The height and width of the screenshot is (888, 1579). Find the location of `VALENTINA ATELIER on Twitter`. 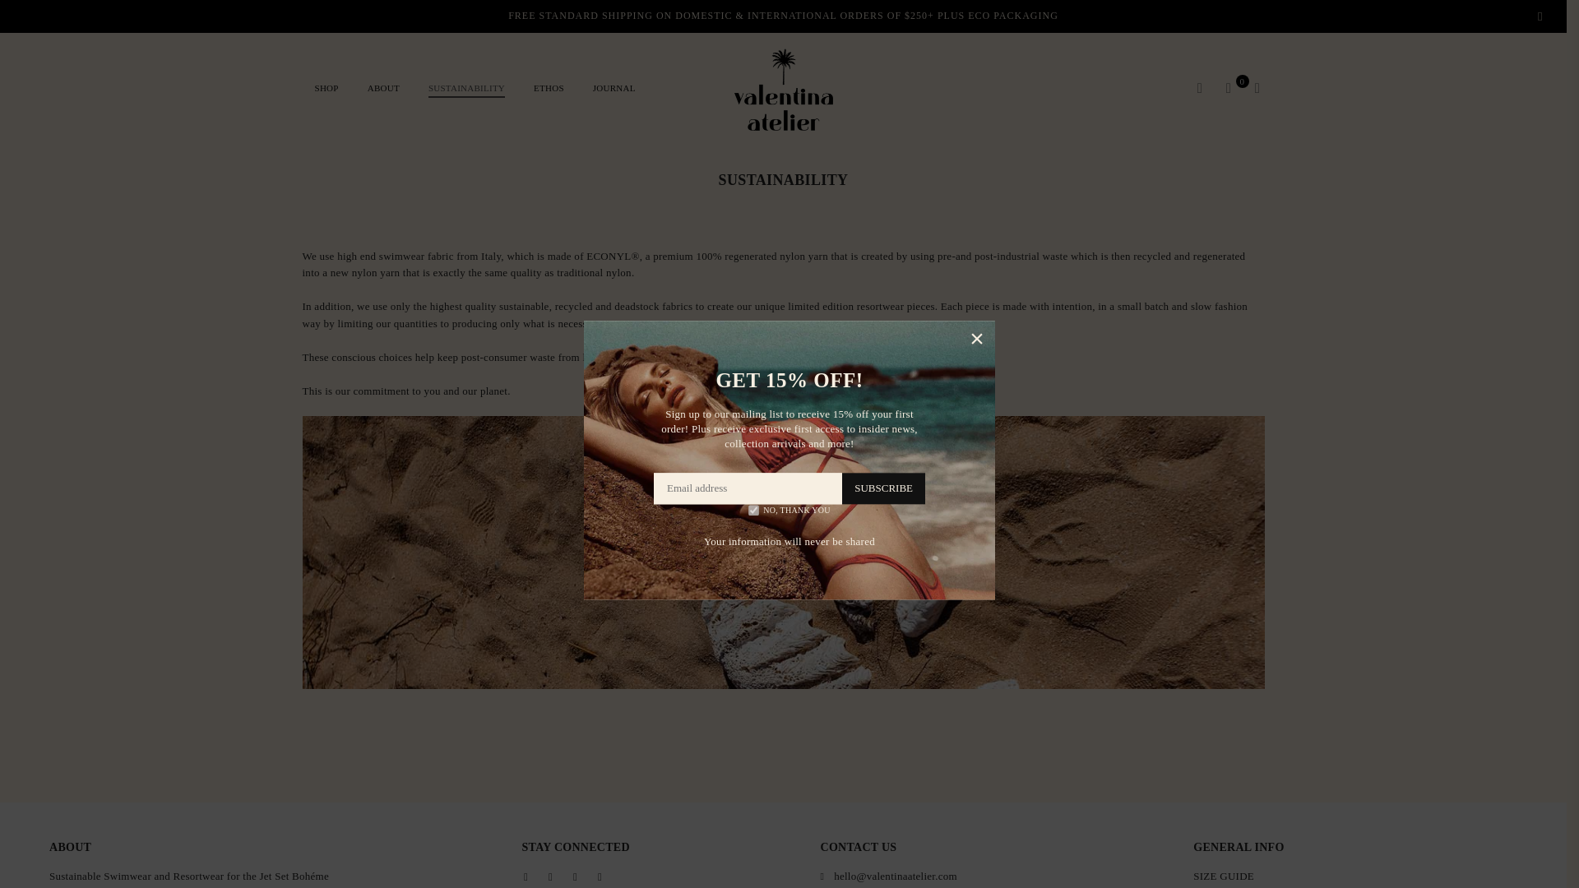

VALENTINA ATELIER on Twitter is located at coordinates (549, 876).